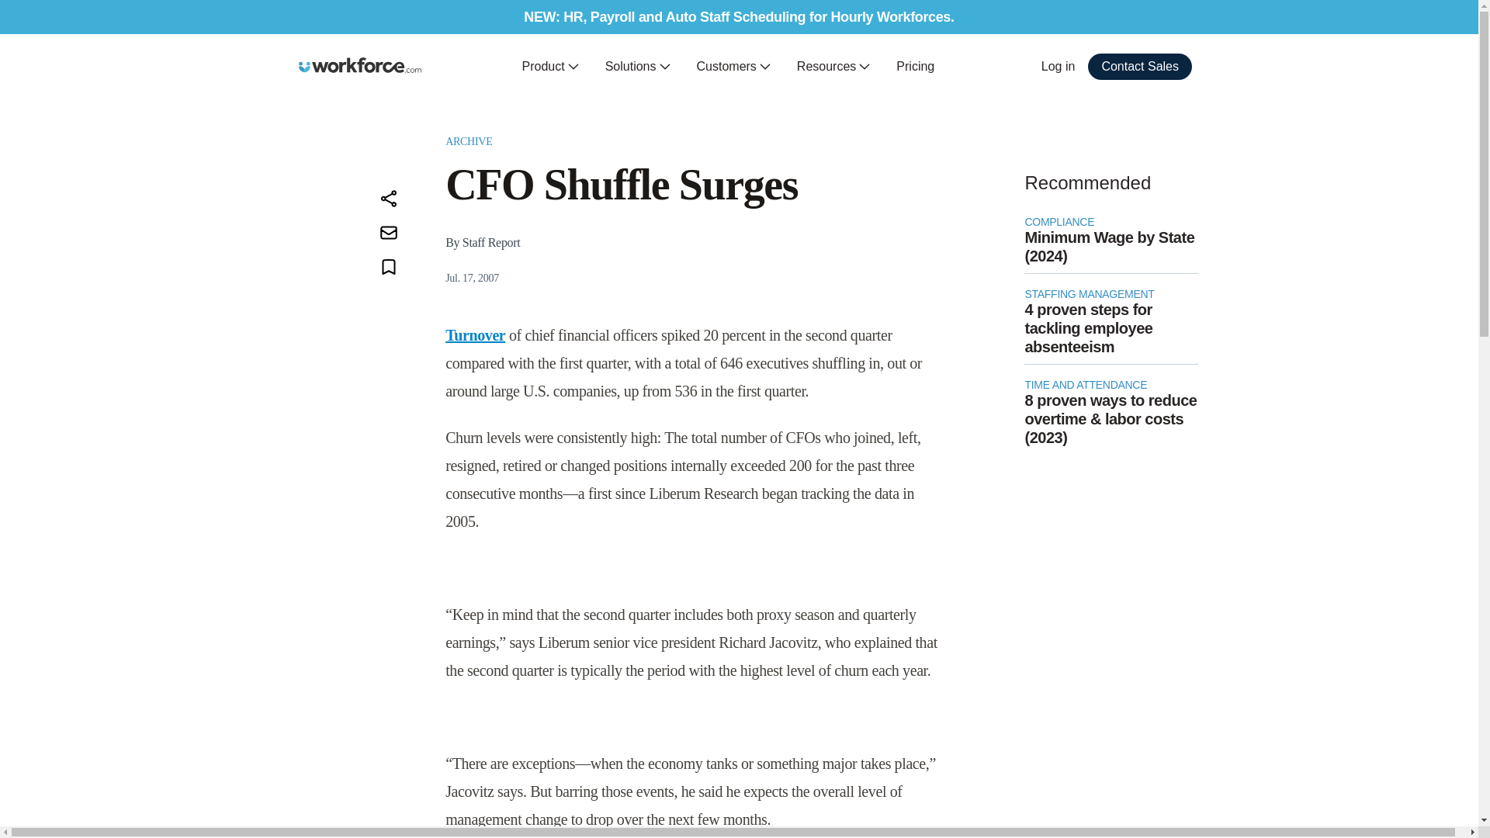 The width and height of the screenshot is (1490, 838). Describe the element at coordinates (551, 67) in the screenshot. I see `Product` at that location.